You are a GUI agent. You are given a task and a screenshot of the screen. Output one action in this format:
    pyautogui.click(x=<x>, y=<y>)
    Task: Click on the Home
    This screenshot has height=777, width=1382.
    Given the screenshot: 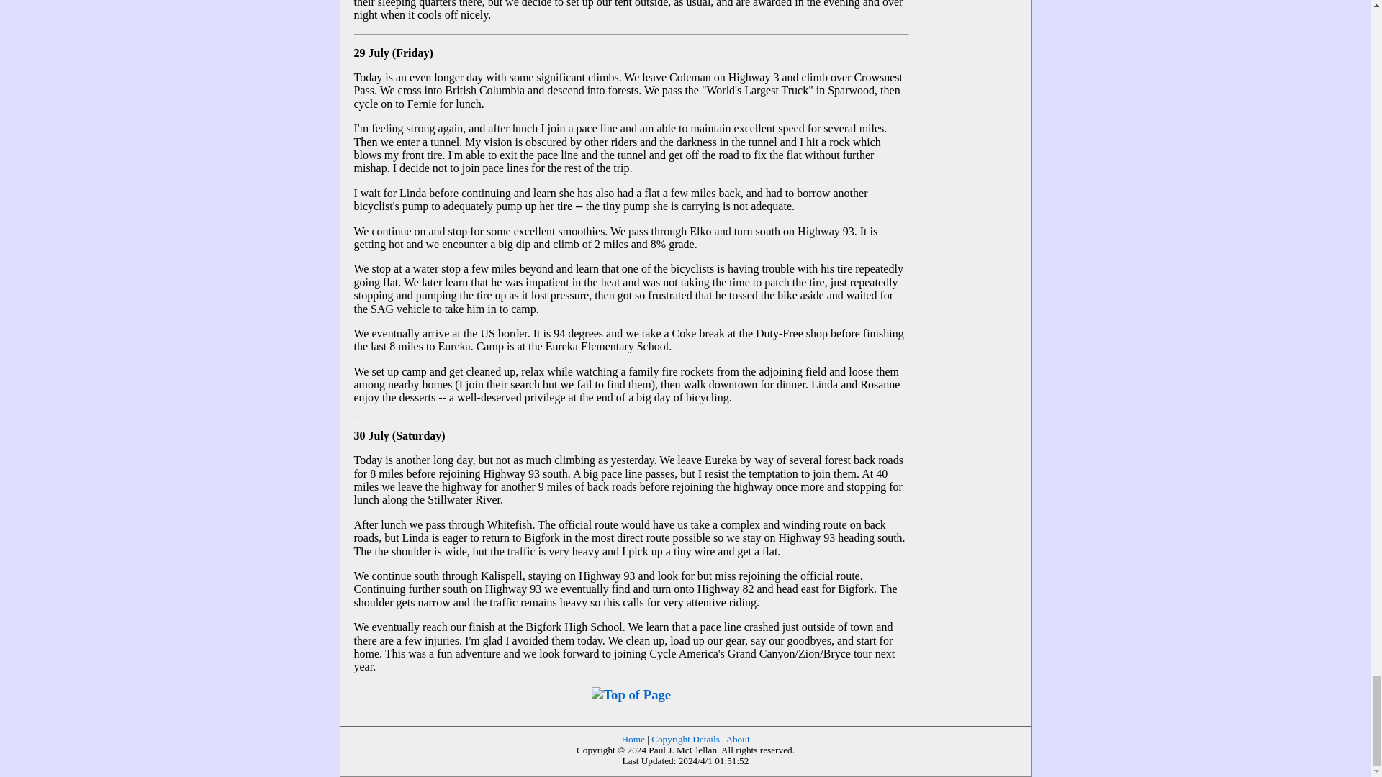 What is the action you would take?
    pyautogui.click(x=632, y=738)
    